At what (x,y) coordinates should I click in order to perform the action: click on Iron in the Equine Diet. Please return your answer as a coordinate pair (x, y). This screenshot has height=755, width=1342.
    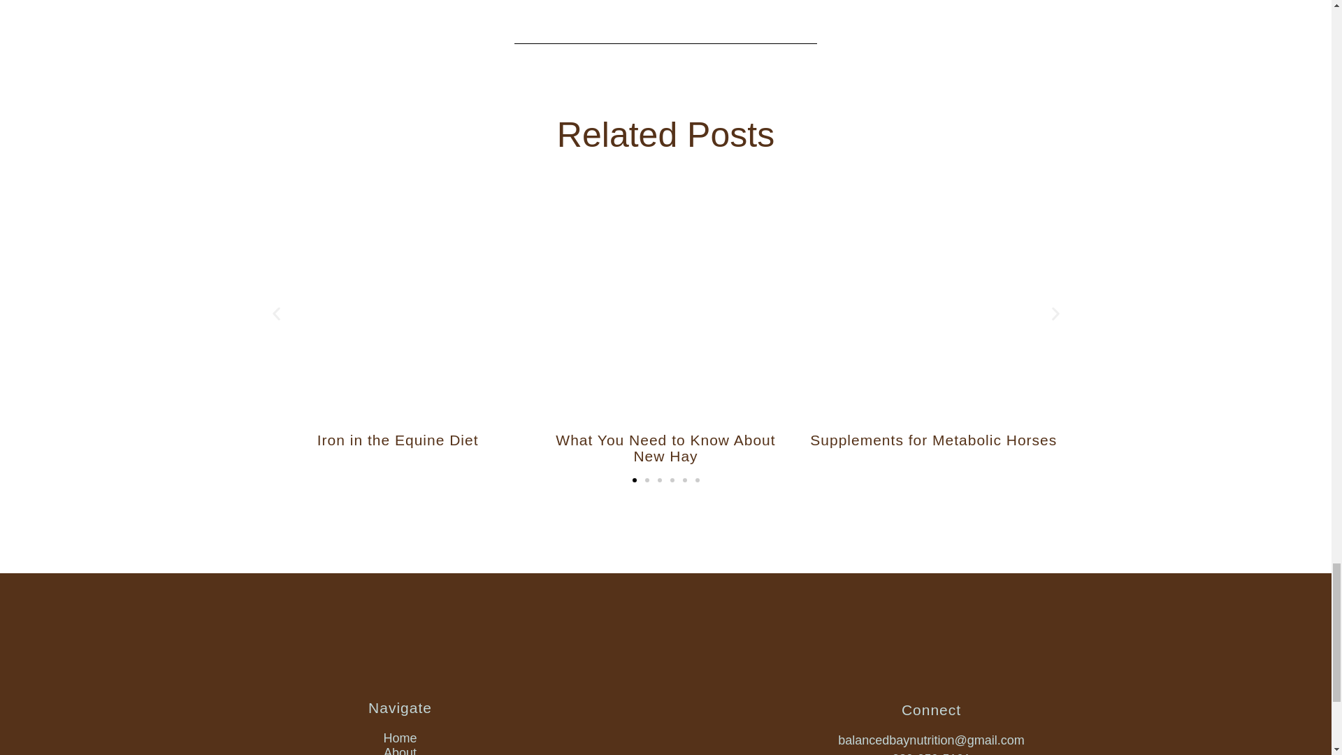
    Looking at the image, I should click on (398, 440).